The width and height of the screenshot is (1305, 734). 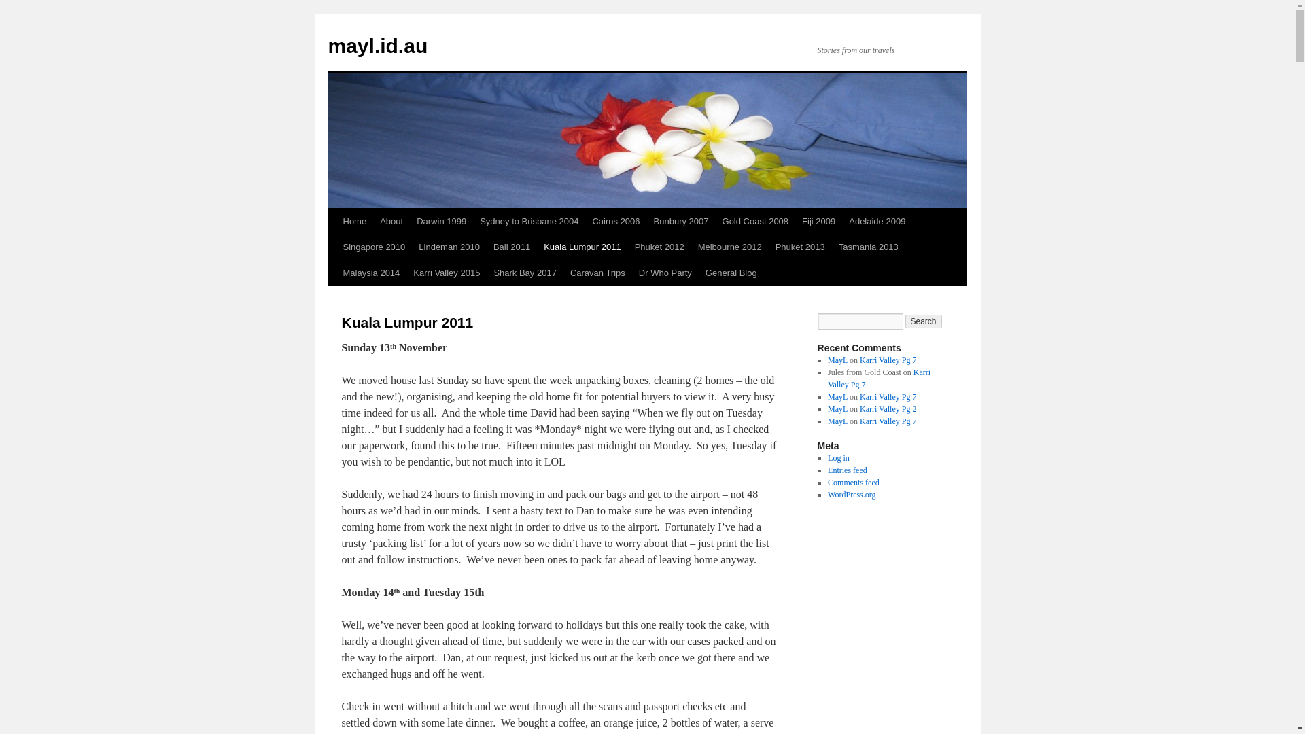 I want to click on Bunbury 2007, so click(x=681, y=221).